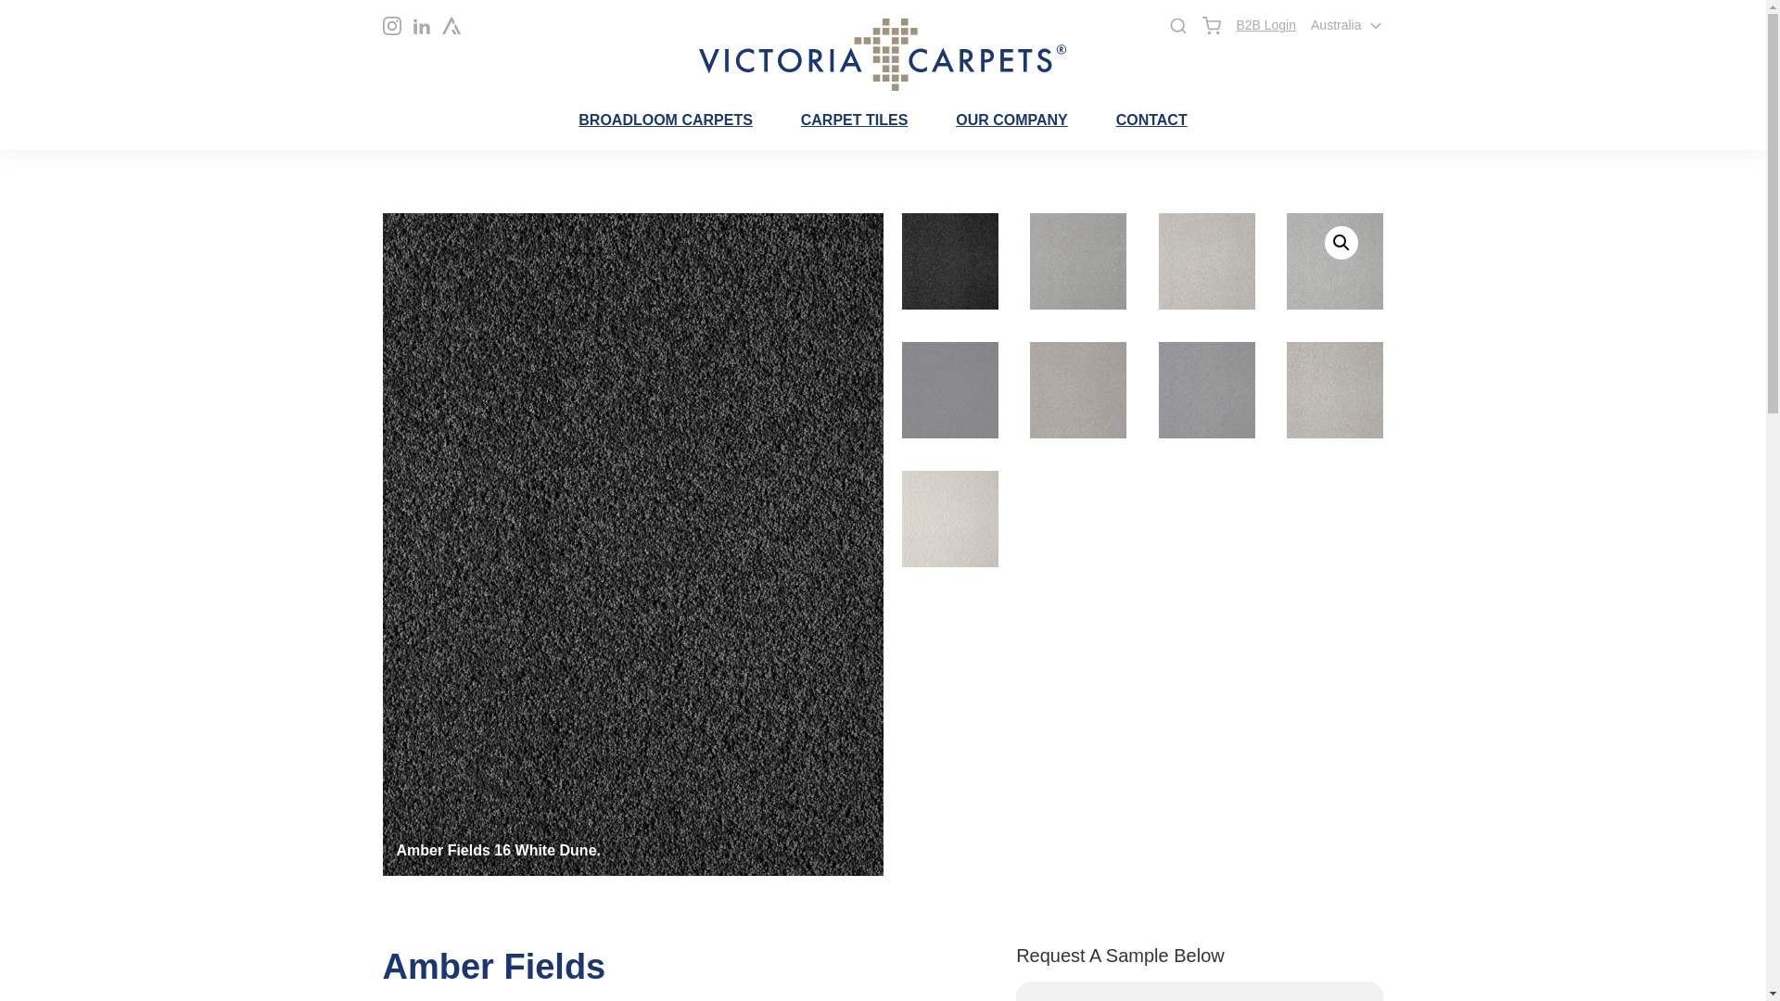  What do you see at coordinates (855, 120) in the screenshot?
I see `CARPET TILES` at bounding box center [855, 120].